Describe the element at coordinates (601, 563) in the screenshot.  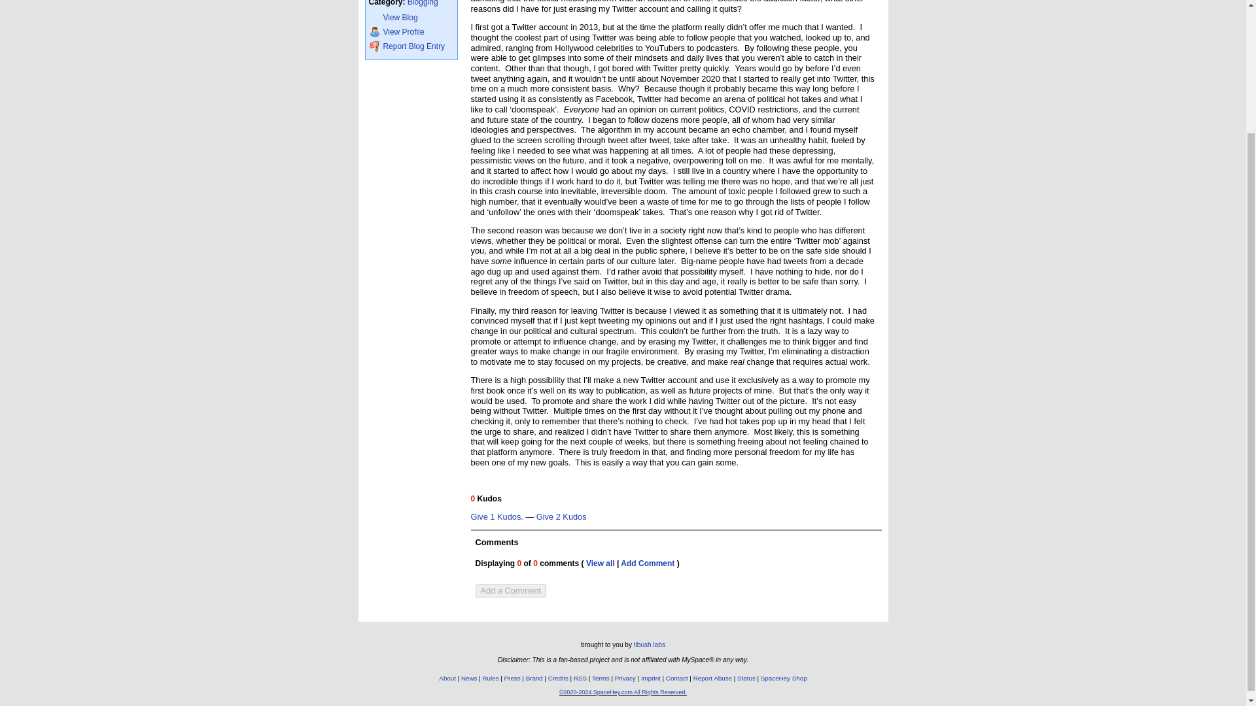
I see `View all` at that location.